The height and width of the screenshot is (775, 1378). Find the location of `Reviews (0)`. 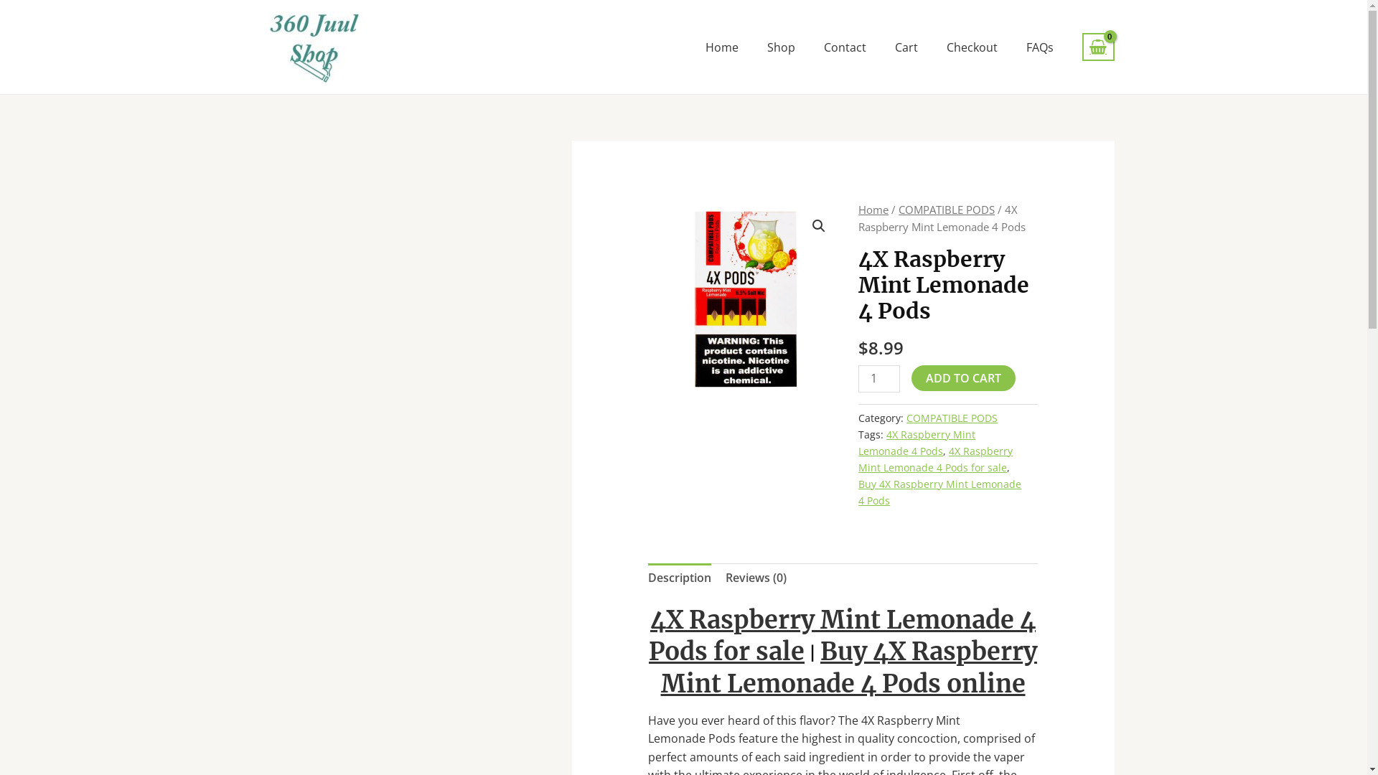

Reviews (0) is located at coordinates (756, 578).